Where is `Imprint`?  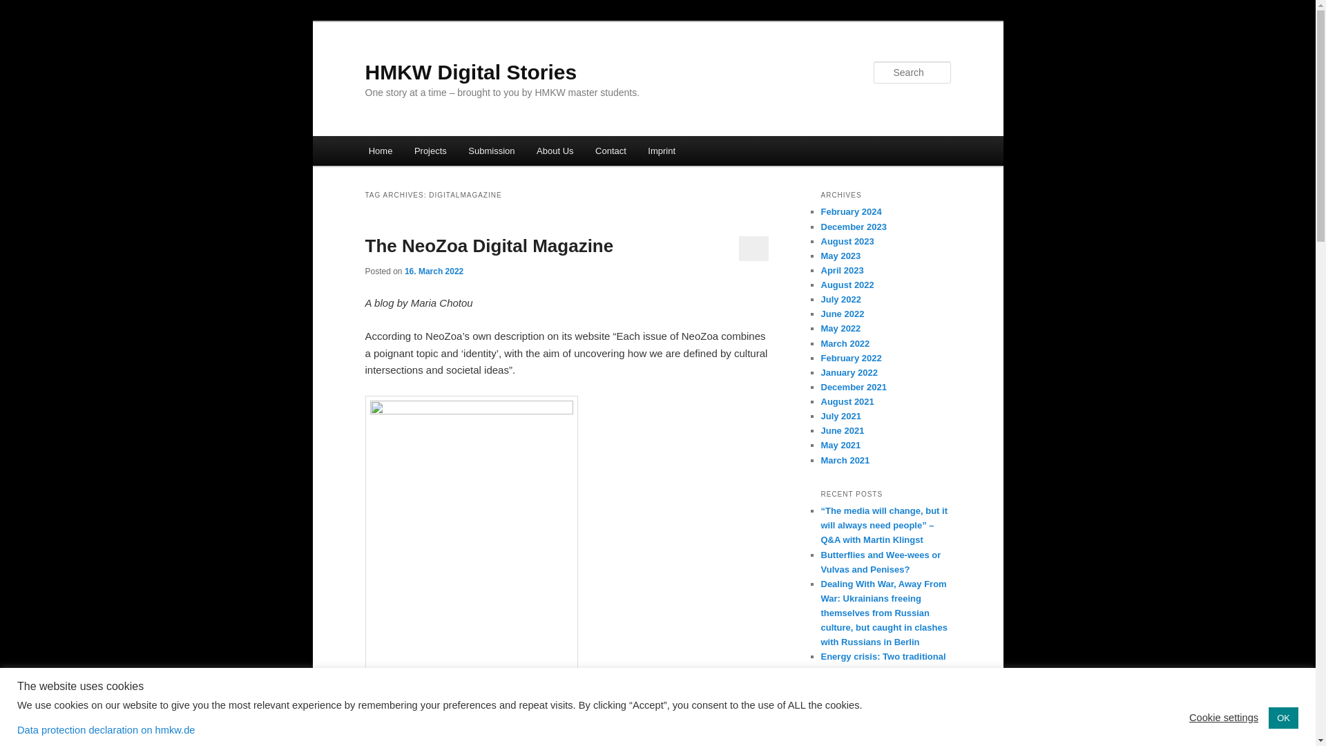
Imprint is located at coordinates (662, 151).